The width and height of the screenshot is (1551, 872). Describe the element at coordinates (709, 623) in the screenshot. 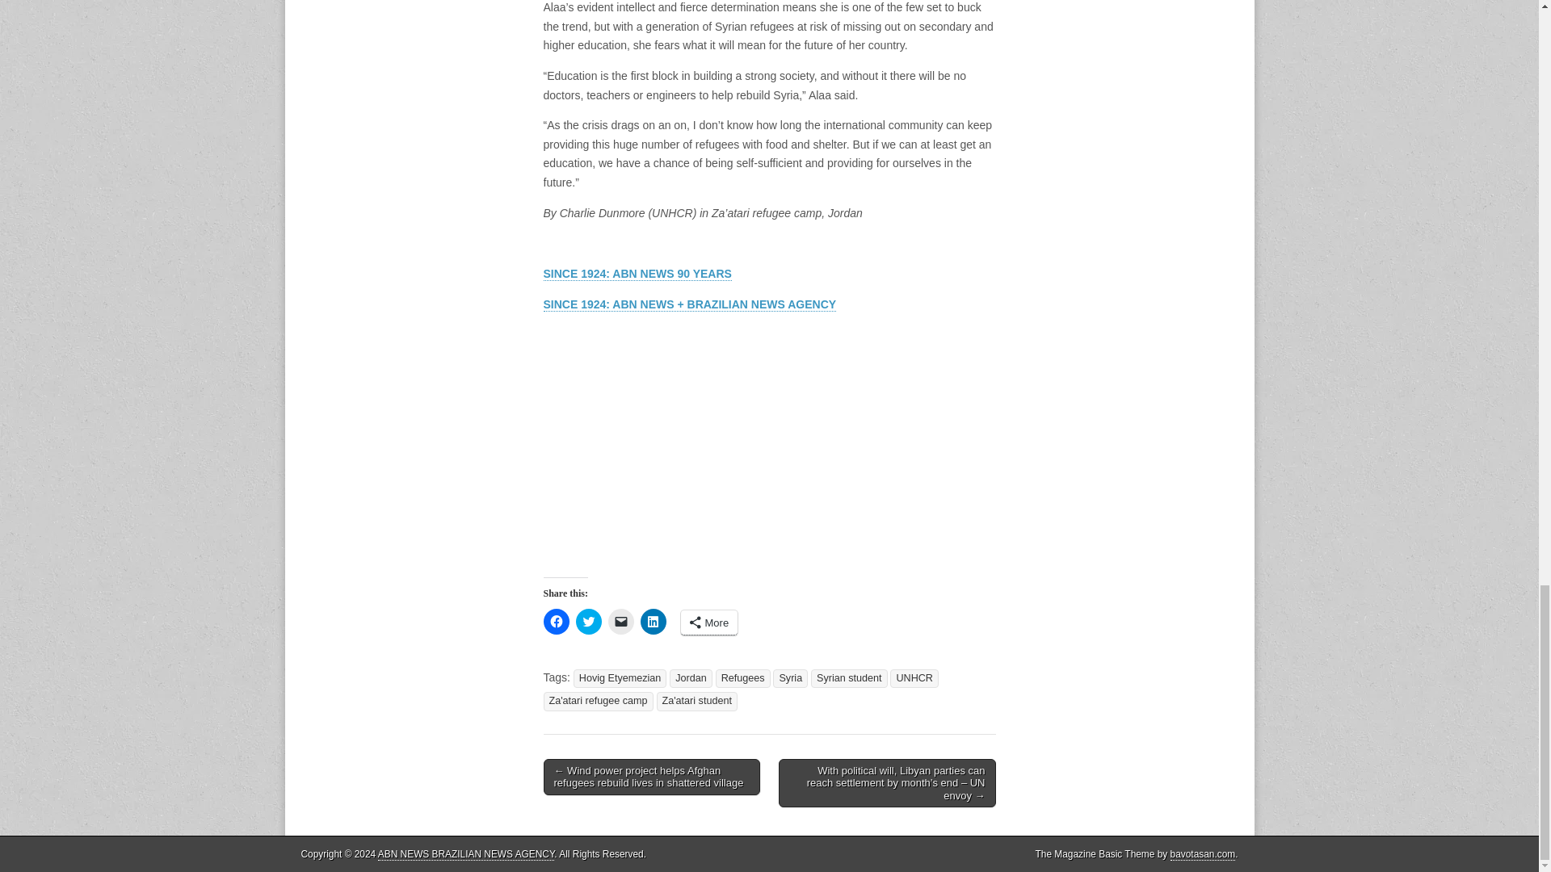

I see `More` at that location.